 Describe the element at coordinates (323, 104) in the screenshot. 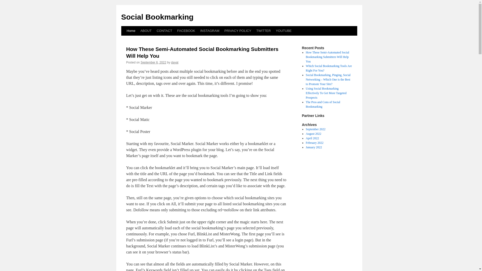

I see `The Pros and Cons of Social Bookmarking` at that location.